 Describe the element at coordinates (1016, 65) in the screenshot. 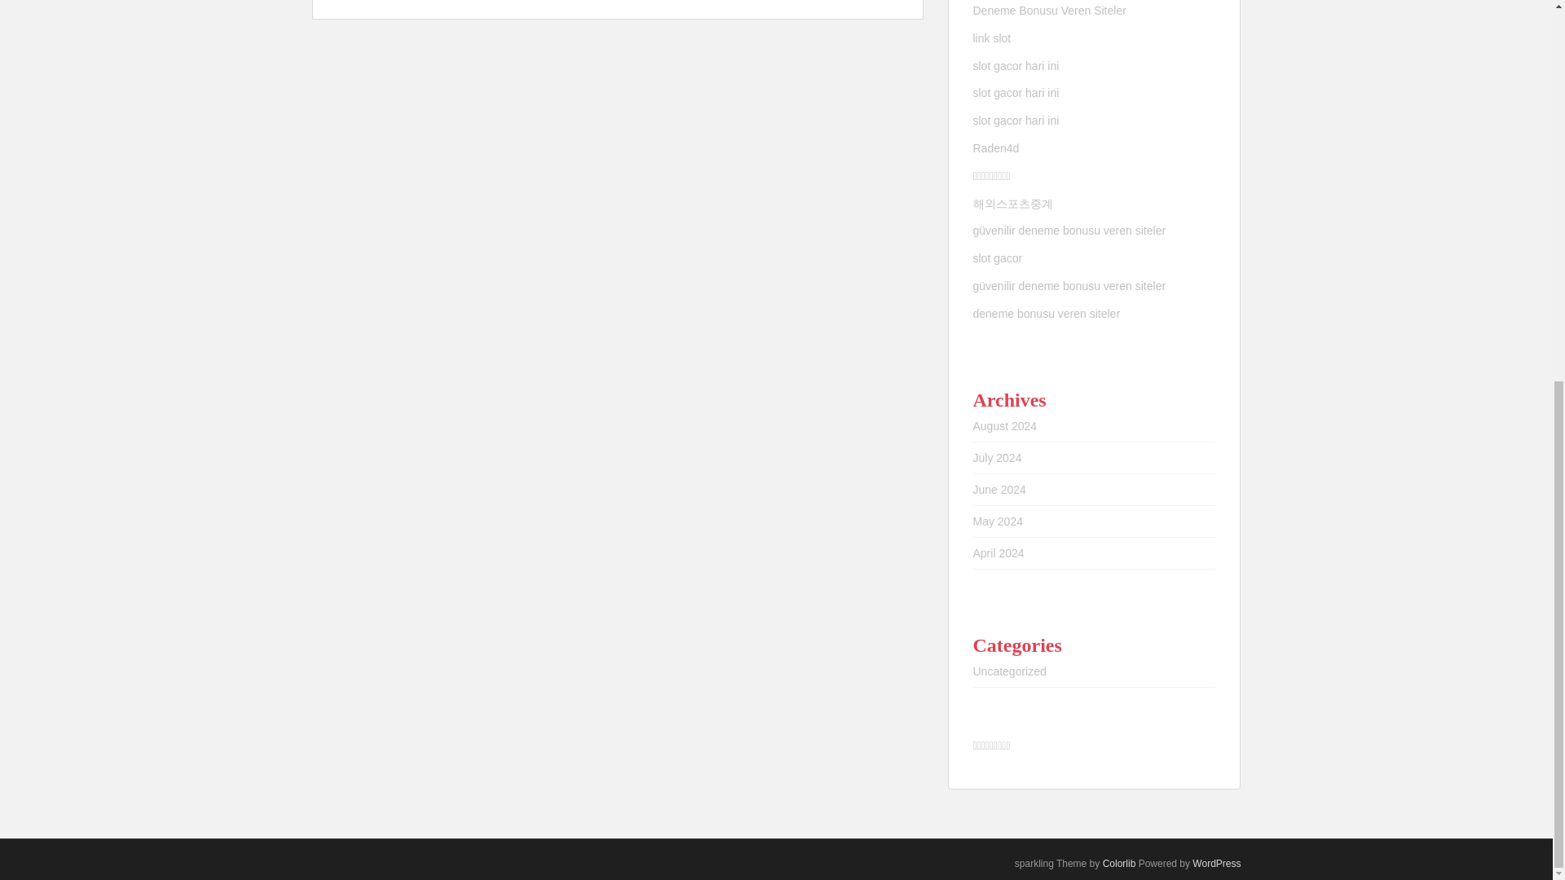

I see `slot gacor hari ini` at that location.